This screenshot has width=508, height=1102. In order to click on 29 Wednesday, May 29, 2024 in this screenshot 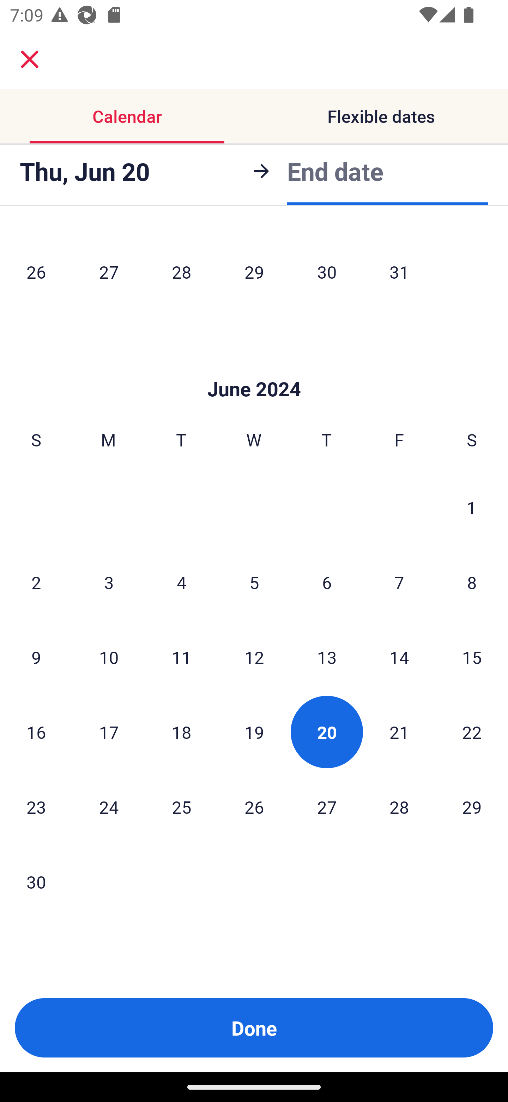, I will do `click(254, 271)`.